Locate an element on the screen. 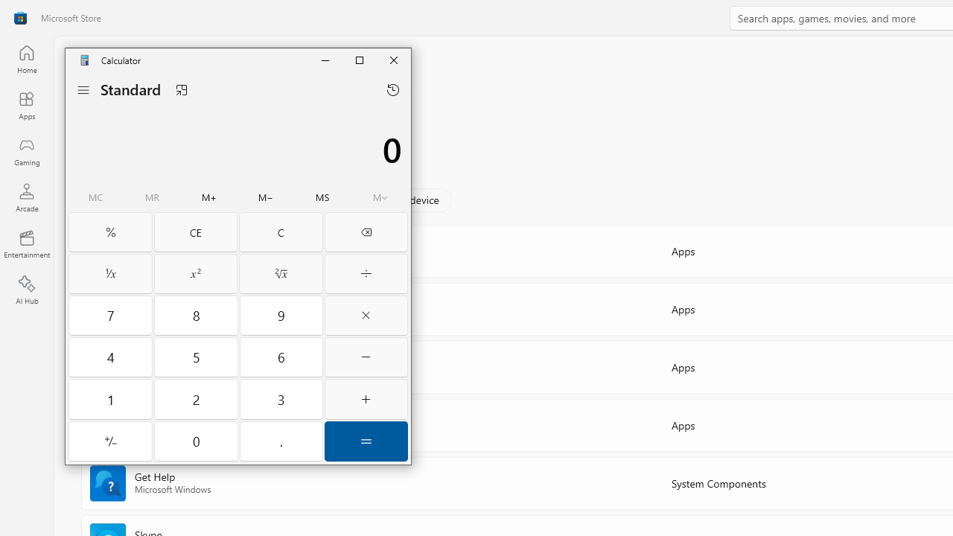  Close Calculator is located at coordinates (393, 60).